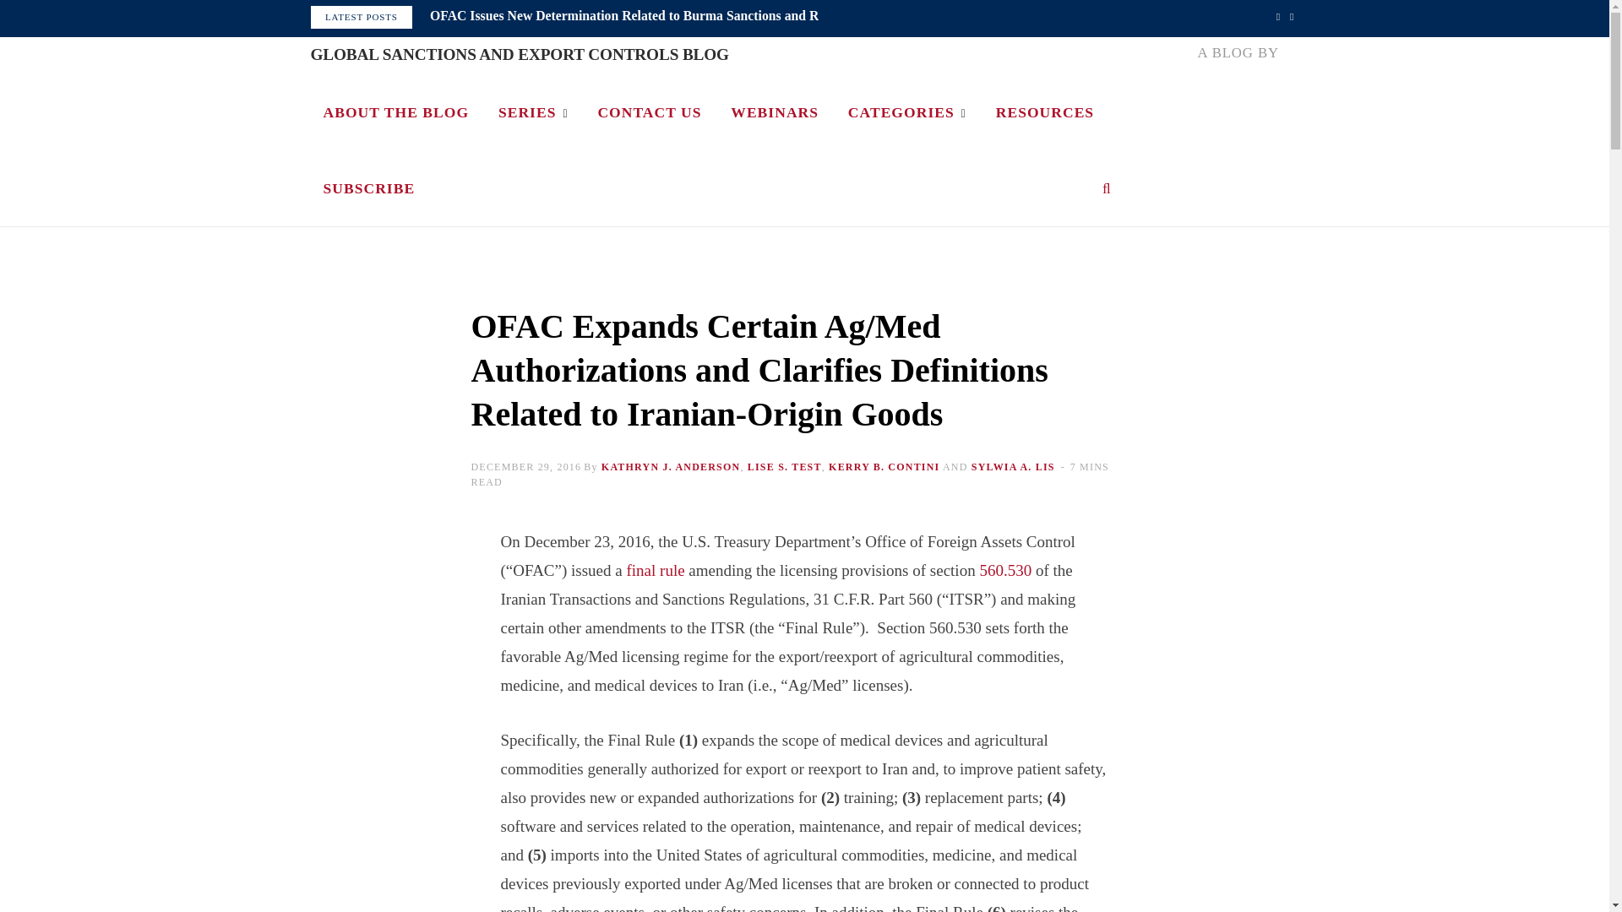 The width and height of the screenshot is (1622, 912). What do you see at coordinates (649, 111) in the screenshot?
I see `CONTACT US` at bounding box center [649, 111].